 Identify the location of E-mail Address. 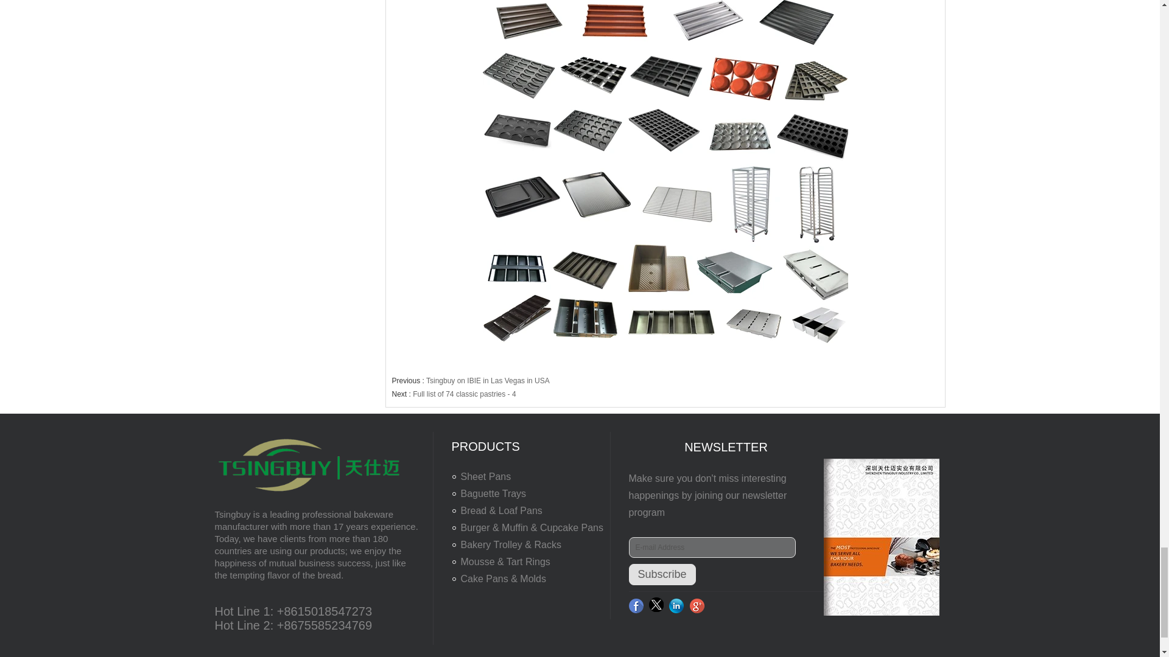
(711, 547).